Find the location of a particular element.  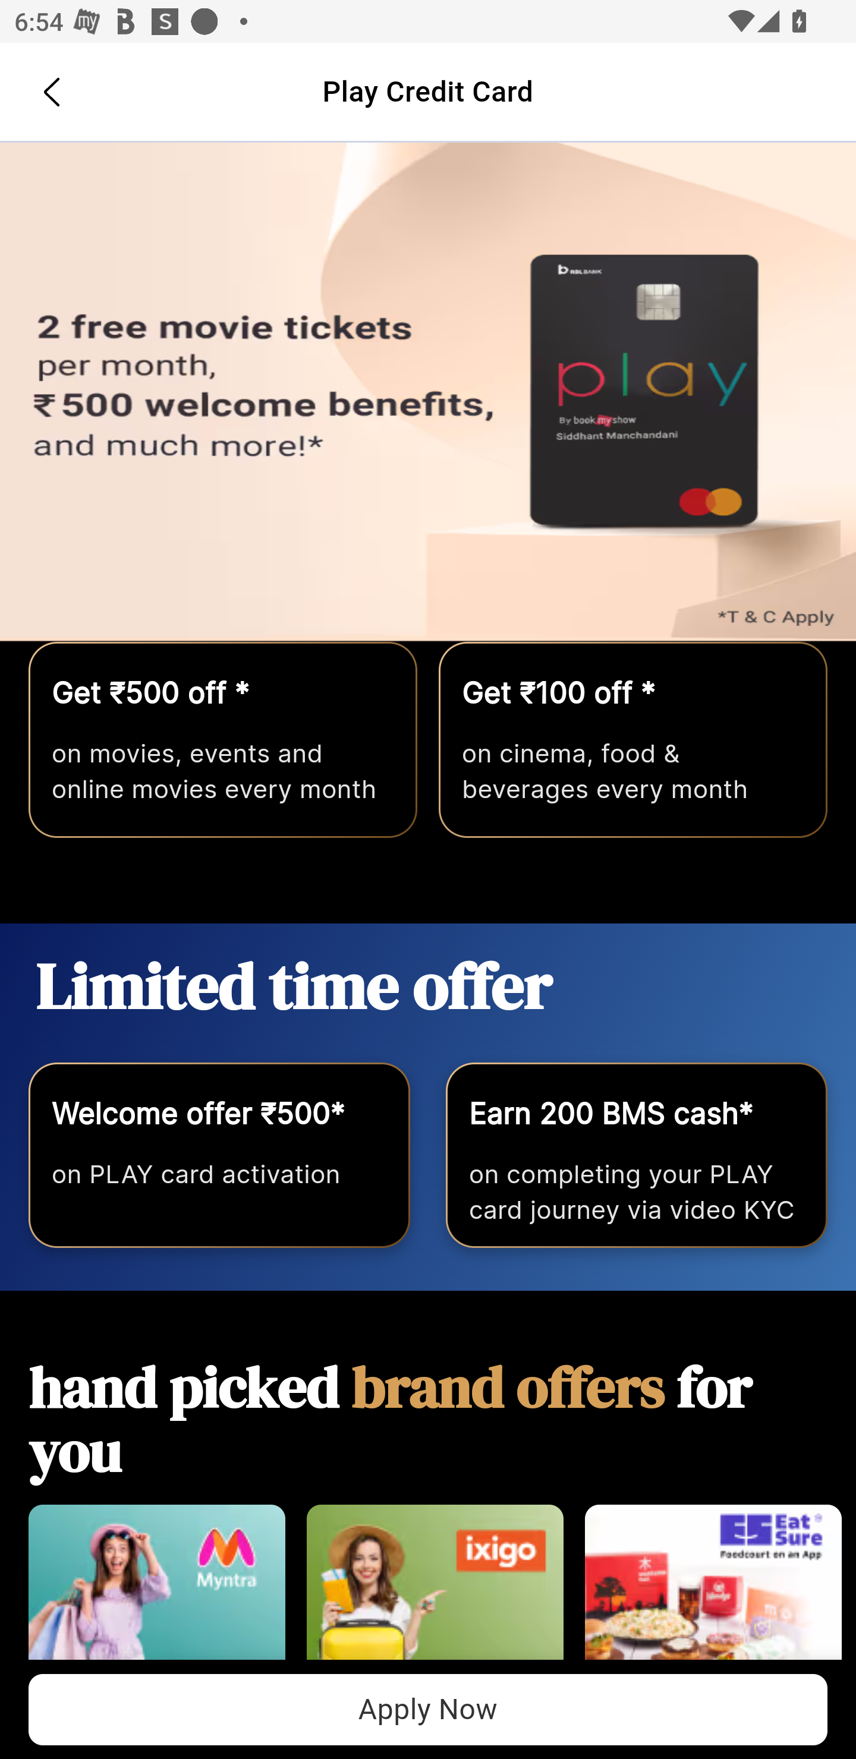

Ixigo is located at coordinates (435, 1593).